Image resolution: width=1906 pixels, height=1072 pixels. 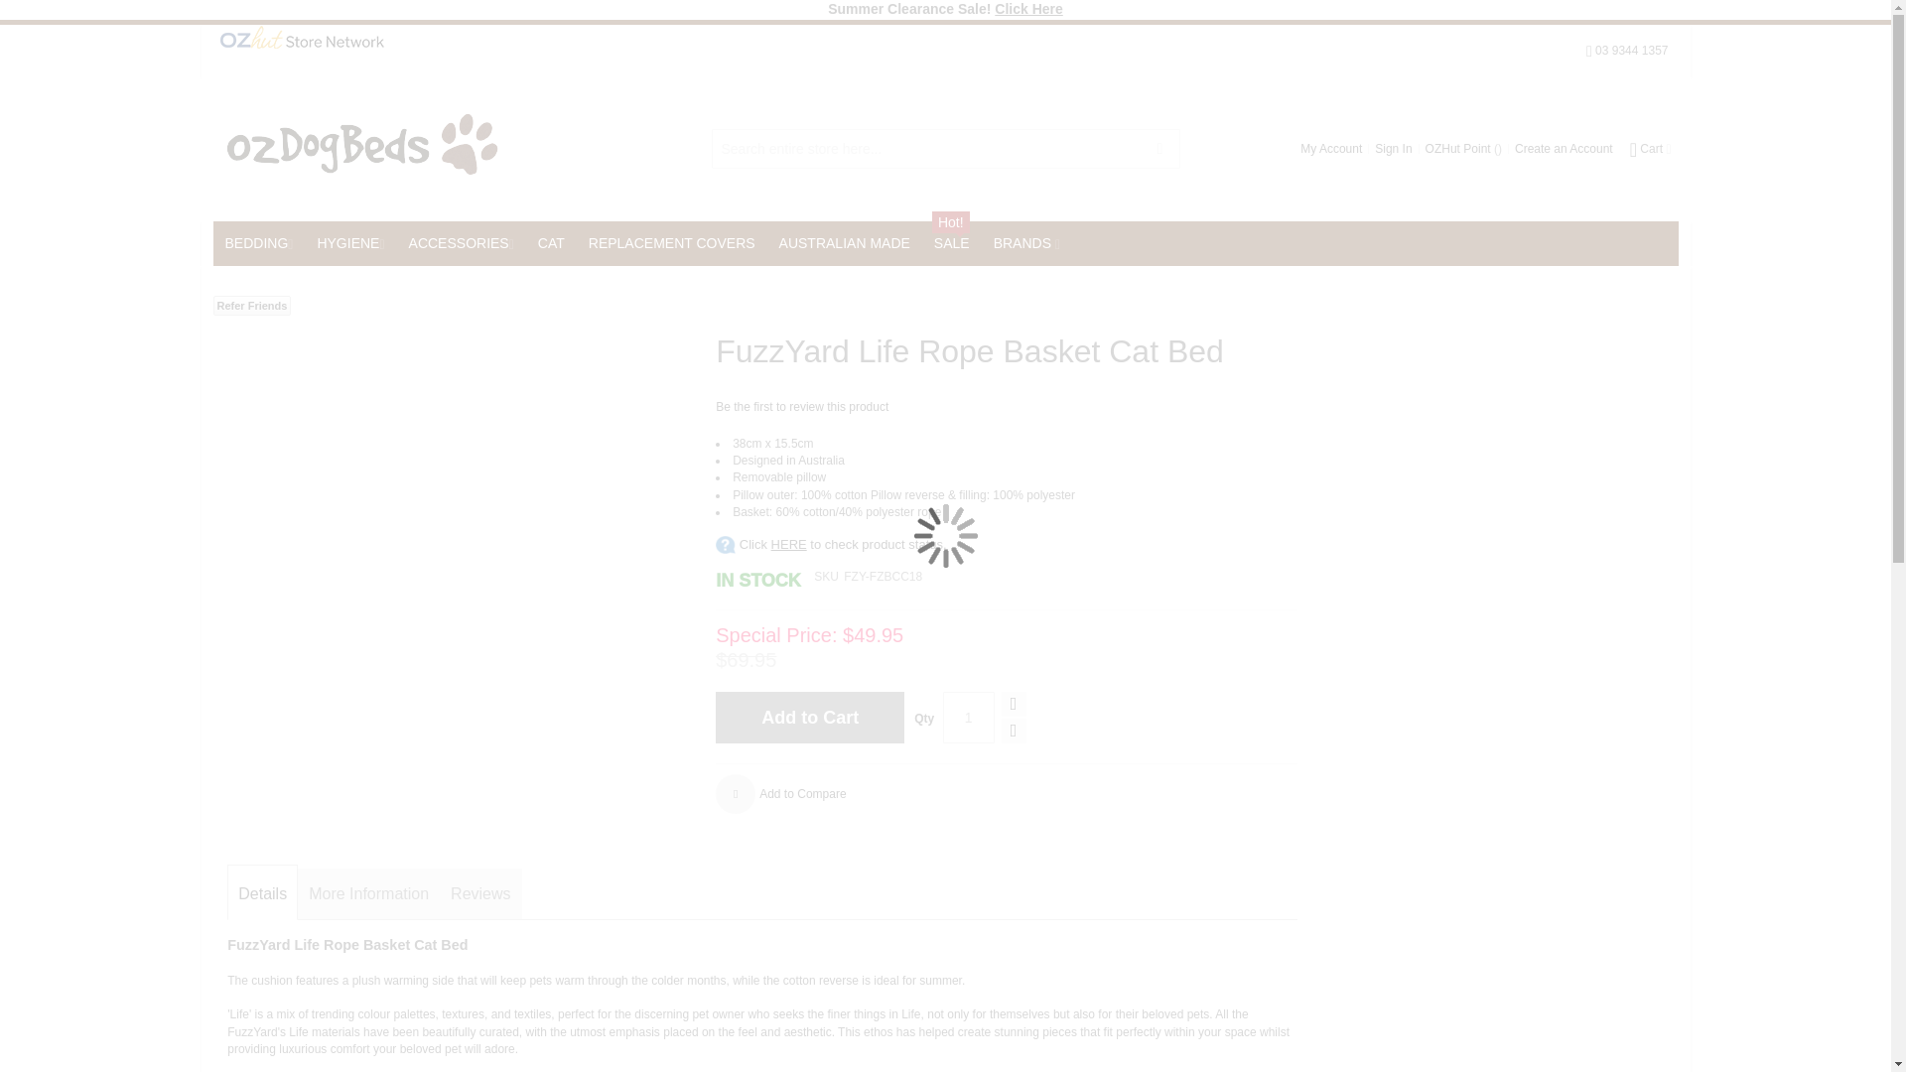 I want to click on Summer Clearance Sale! Click Here, so click(x=945, y=9).